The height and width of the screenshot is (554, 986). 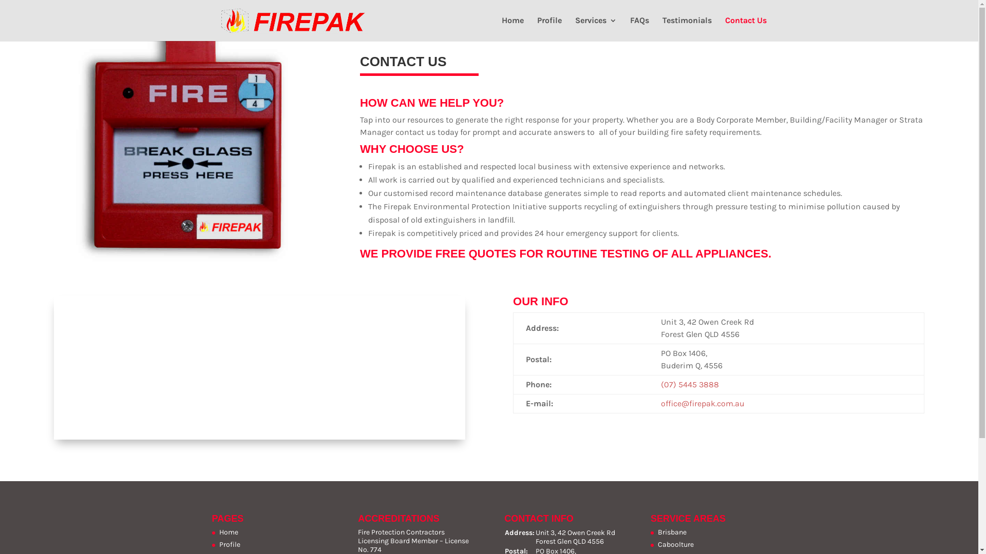 What do you see at coordinates (228, 532) in the screenshot?
I see `Home` at bounding box center [228, 532].